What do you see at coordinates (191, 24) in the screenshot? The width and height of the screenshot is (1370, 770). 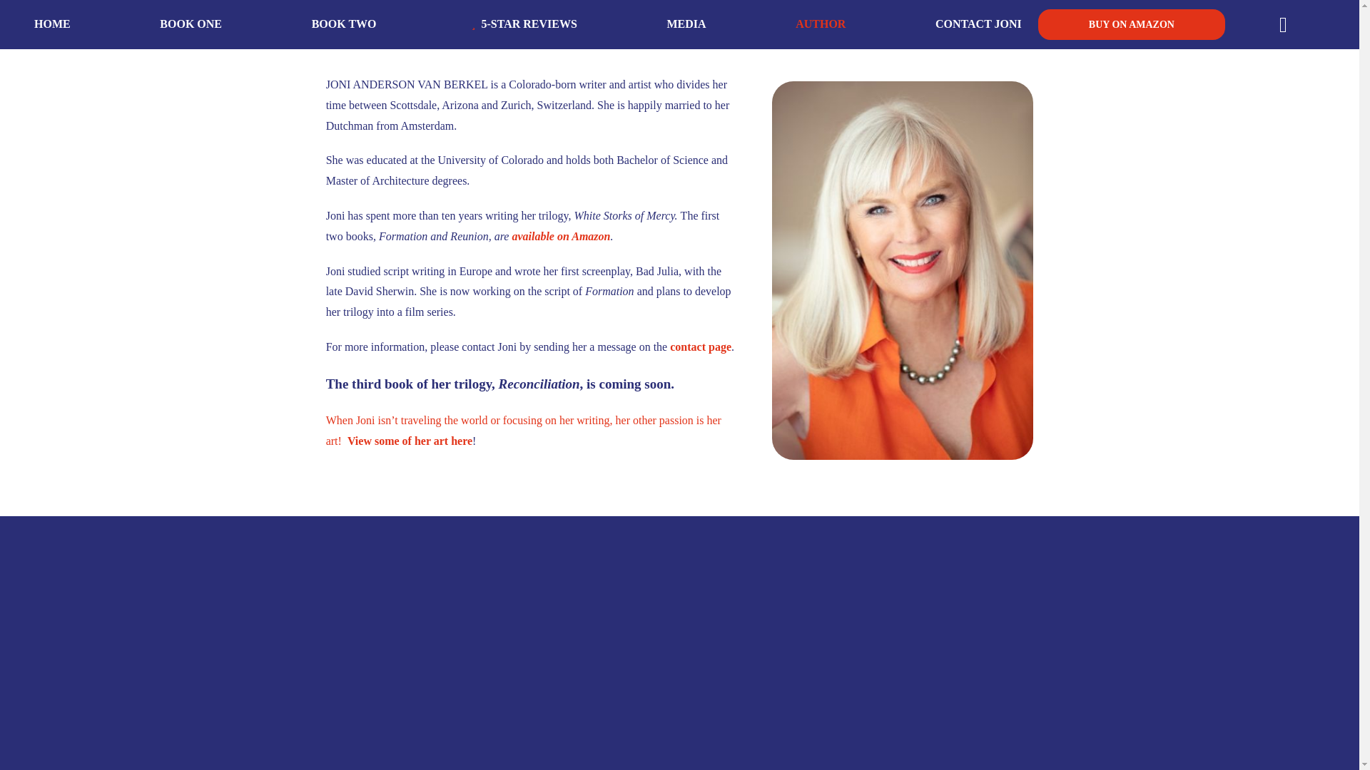 I see `BOOK ONE` at bounding box center [191, 24].